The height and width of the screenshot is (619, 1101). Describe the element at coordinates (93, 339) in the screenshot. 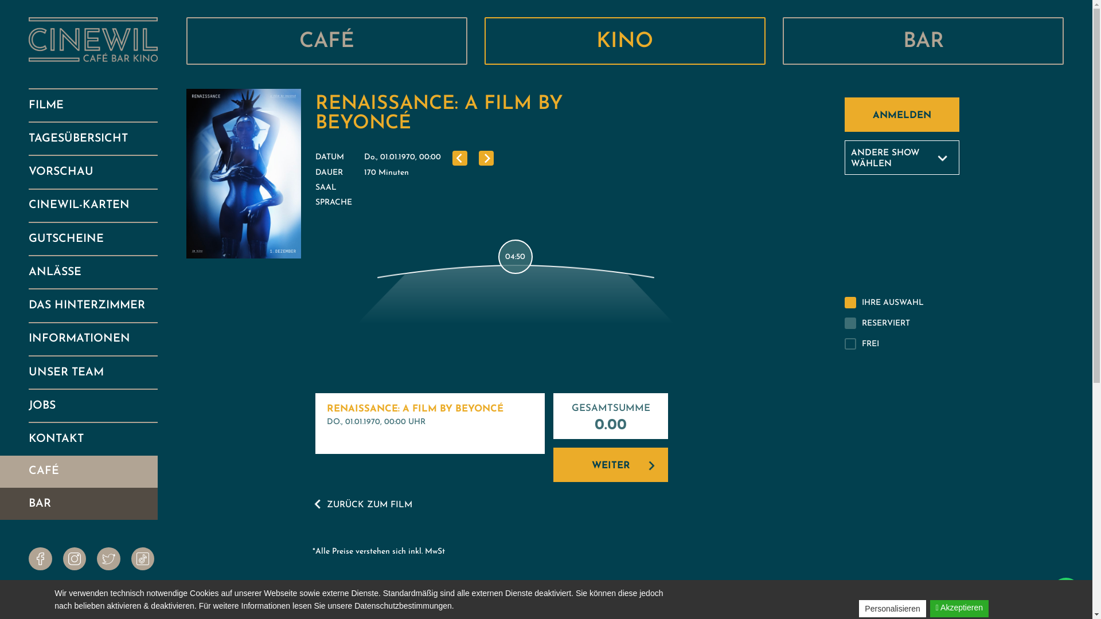

I see `INFORMATIONEN` at that location.